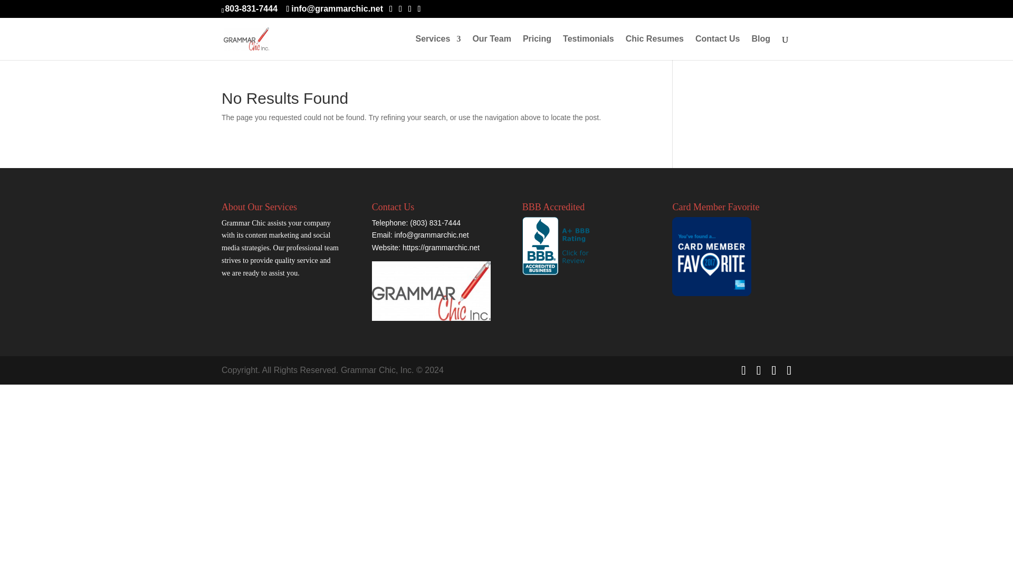 The image size is (1013, 569). What do you see at coordinates (717, 47) in the screenshot?
I see `Contact Us` at bounding box center [717, 47].